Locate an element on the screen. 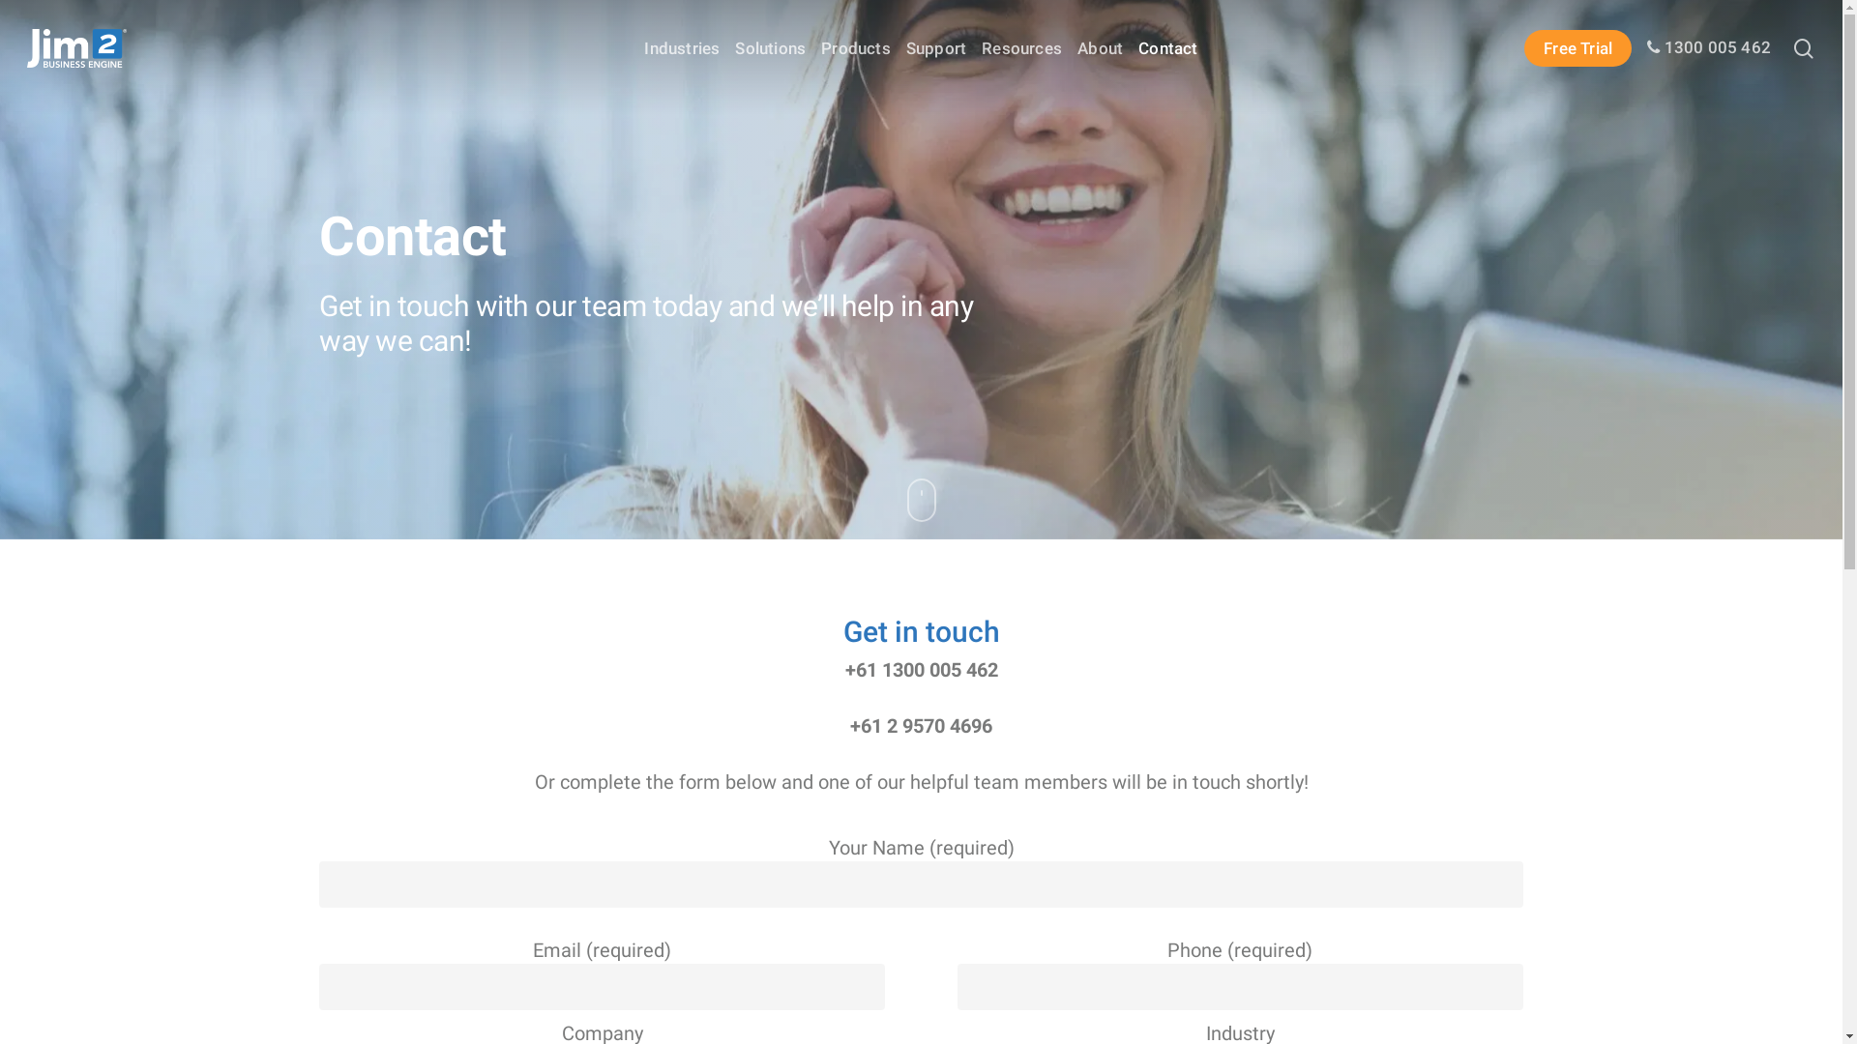 Image resolution: width=1857 pixels, height=1044 pixels. Solutions is located at coordinates (770, 48).